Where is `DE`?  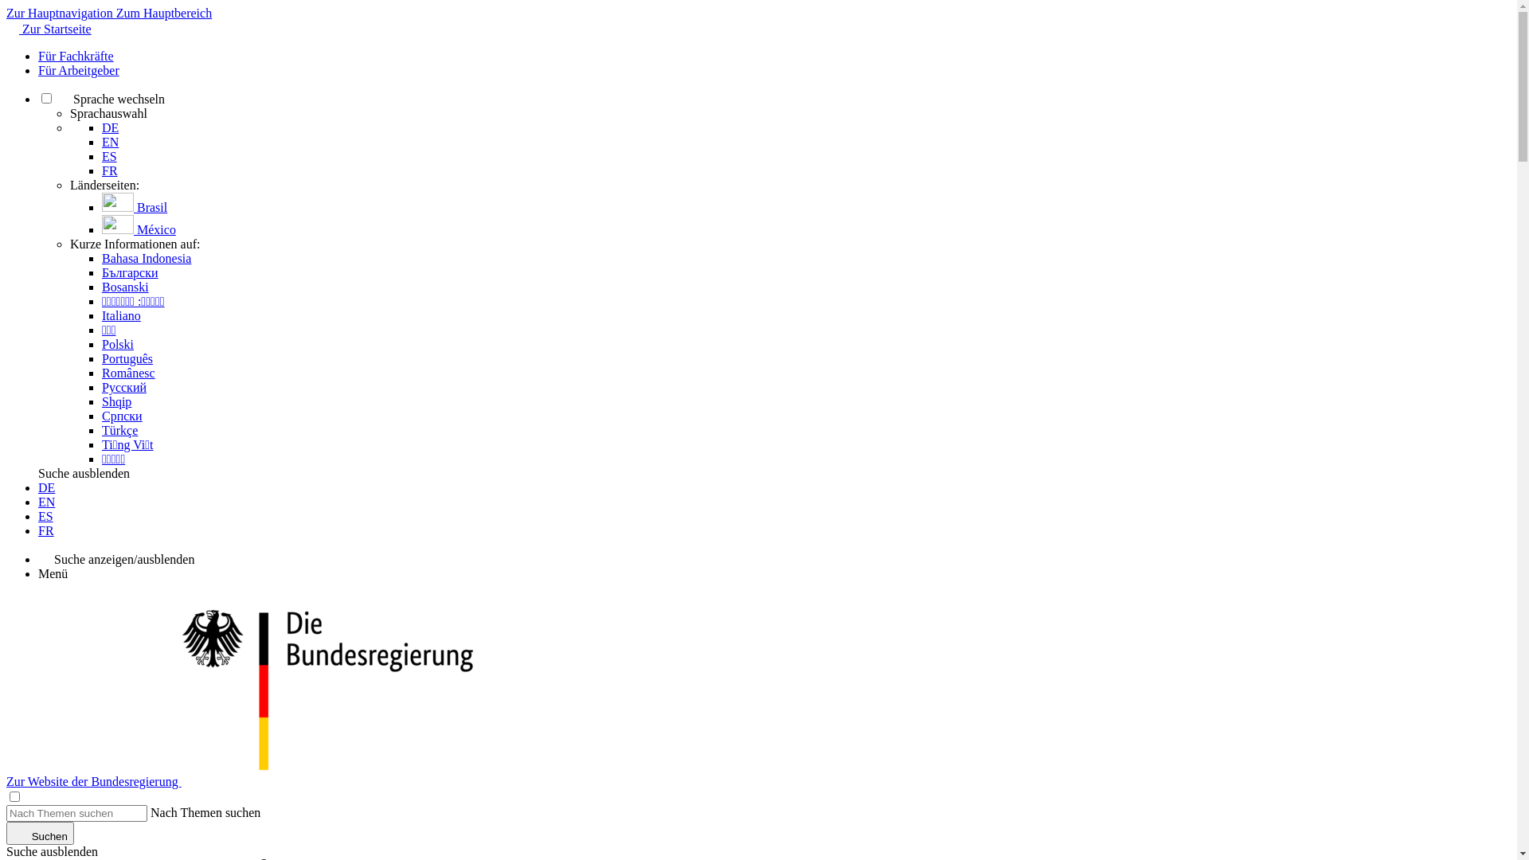 DE is located at coordinates (46, 487).